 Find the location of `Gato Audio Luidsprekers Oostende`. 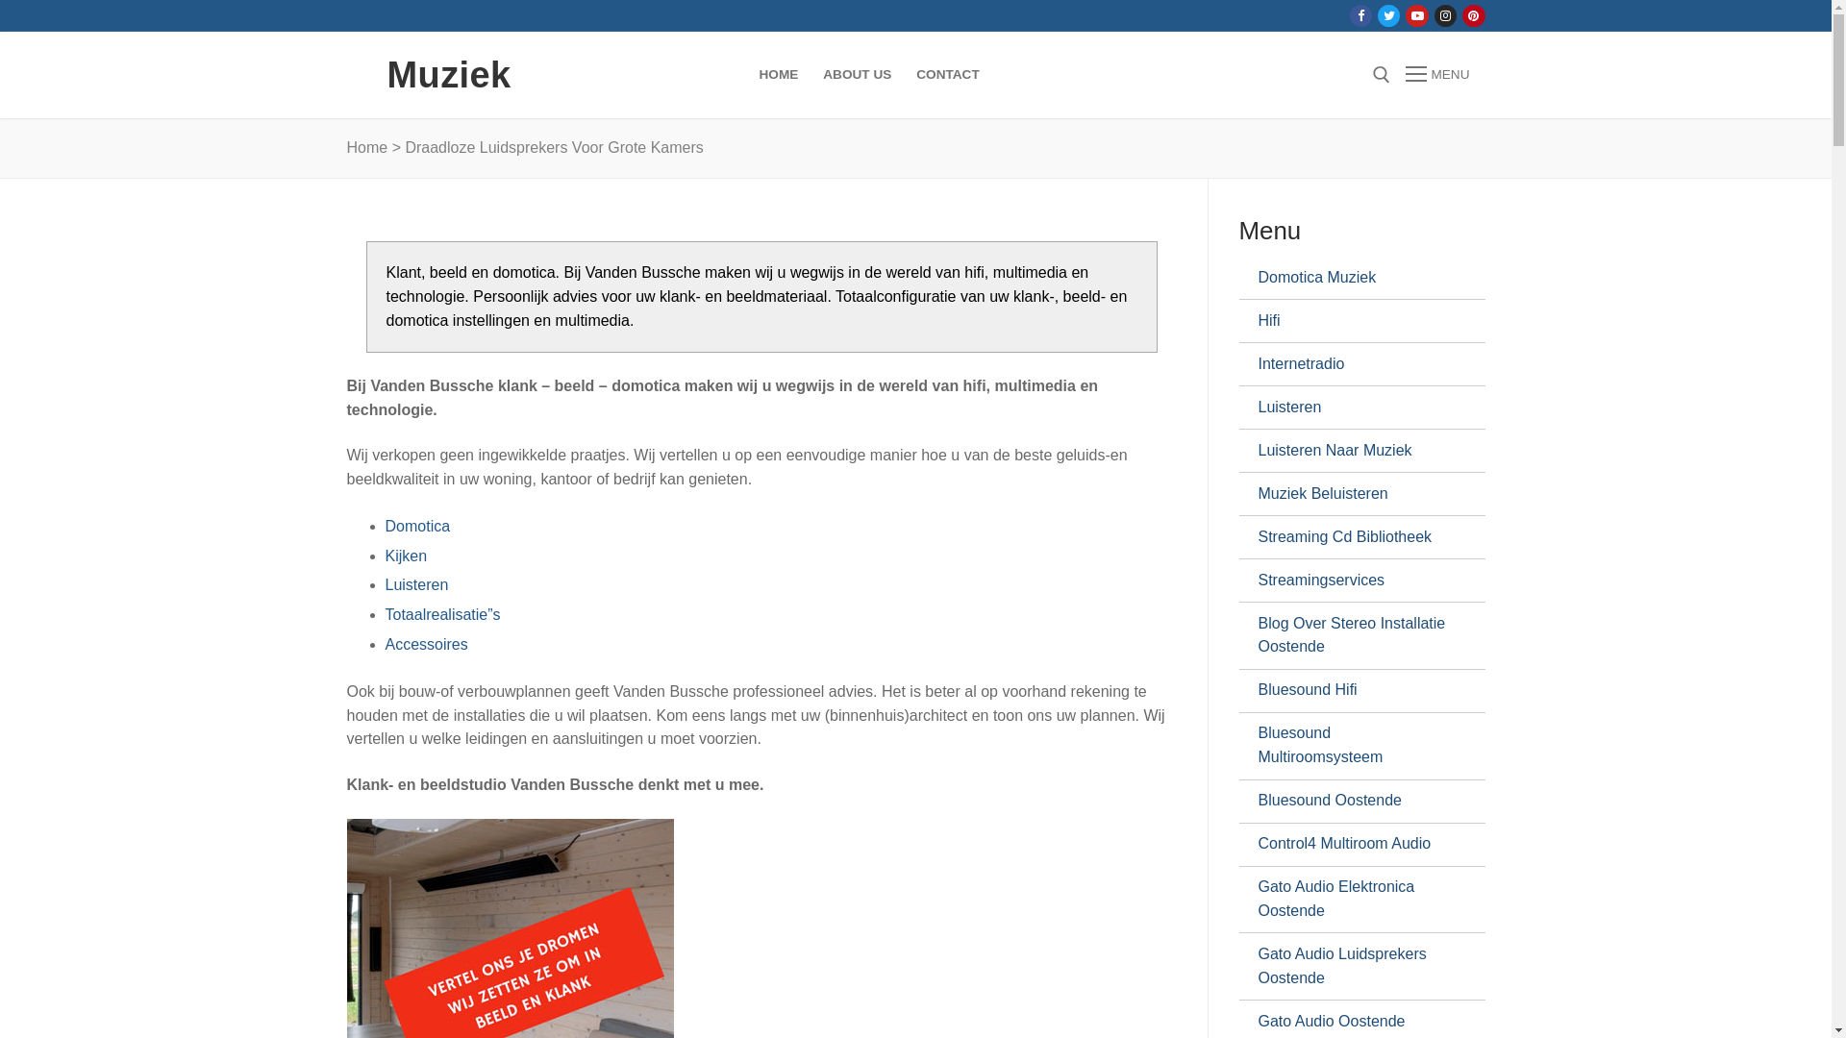

Gato Audio Luidsprekers Oostende is located at coordinates (1354, 967).